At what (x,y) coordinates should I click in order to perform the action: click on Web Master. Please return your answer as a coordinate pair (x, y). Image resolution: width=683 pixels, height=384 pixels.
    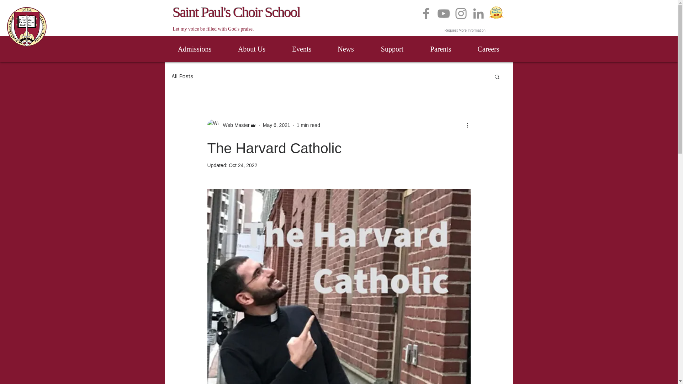
    Looking at the image, I should click on (234, 125).